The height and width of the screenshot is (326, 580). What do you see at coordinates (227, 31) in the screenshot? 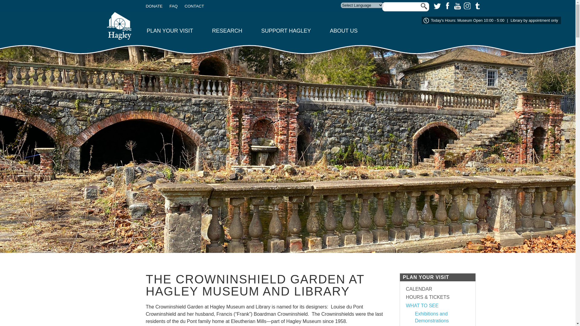
I see `RESEARCH` at bounding box center [227, 31].